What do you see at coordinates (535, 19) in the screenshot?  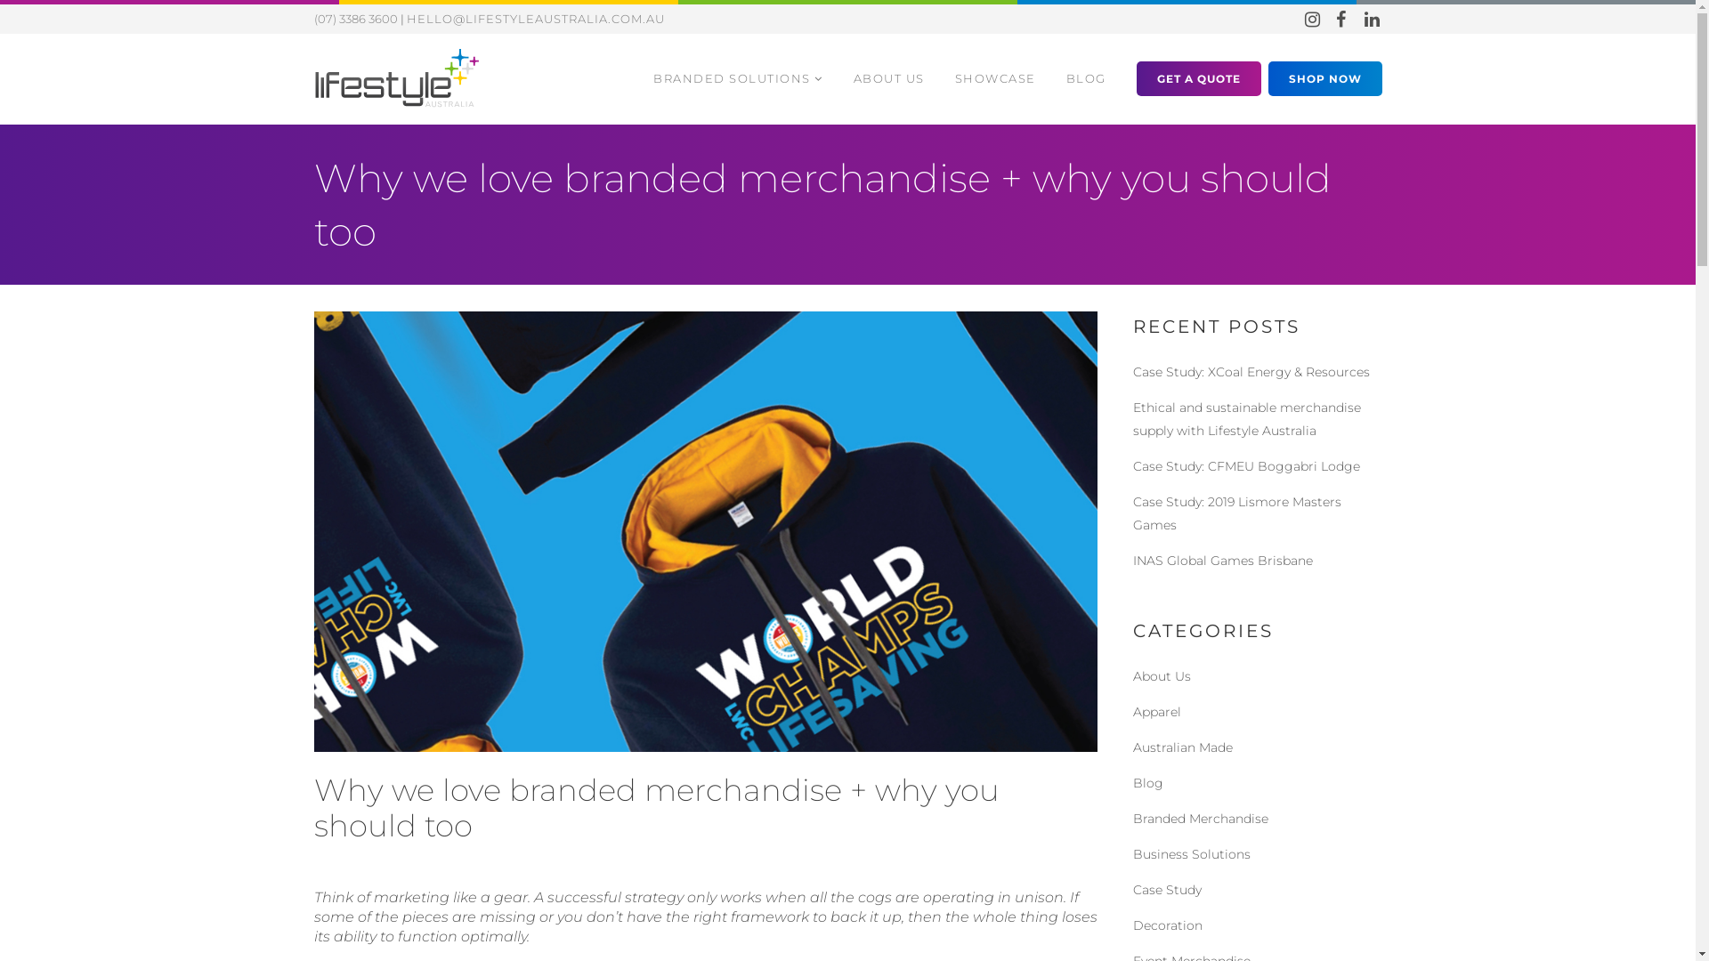 I see `HELLO@LIFESTYLEAUSTRALIA.COM.AU` at bounding box center [535, 19].